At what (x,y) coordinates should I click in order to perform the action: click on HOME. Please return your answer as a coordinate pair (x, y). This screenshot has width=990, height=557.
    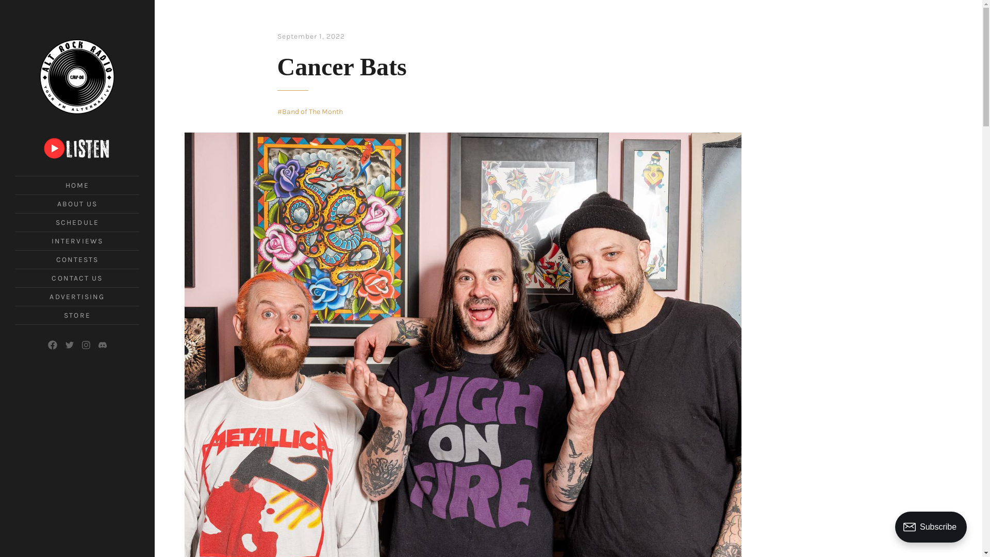
    Looking at the image, I should click on (77, 186).